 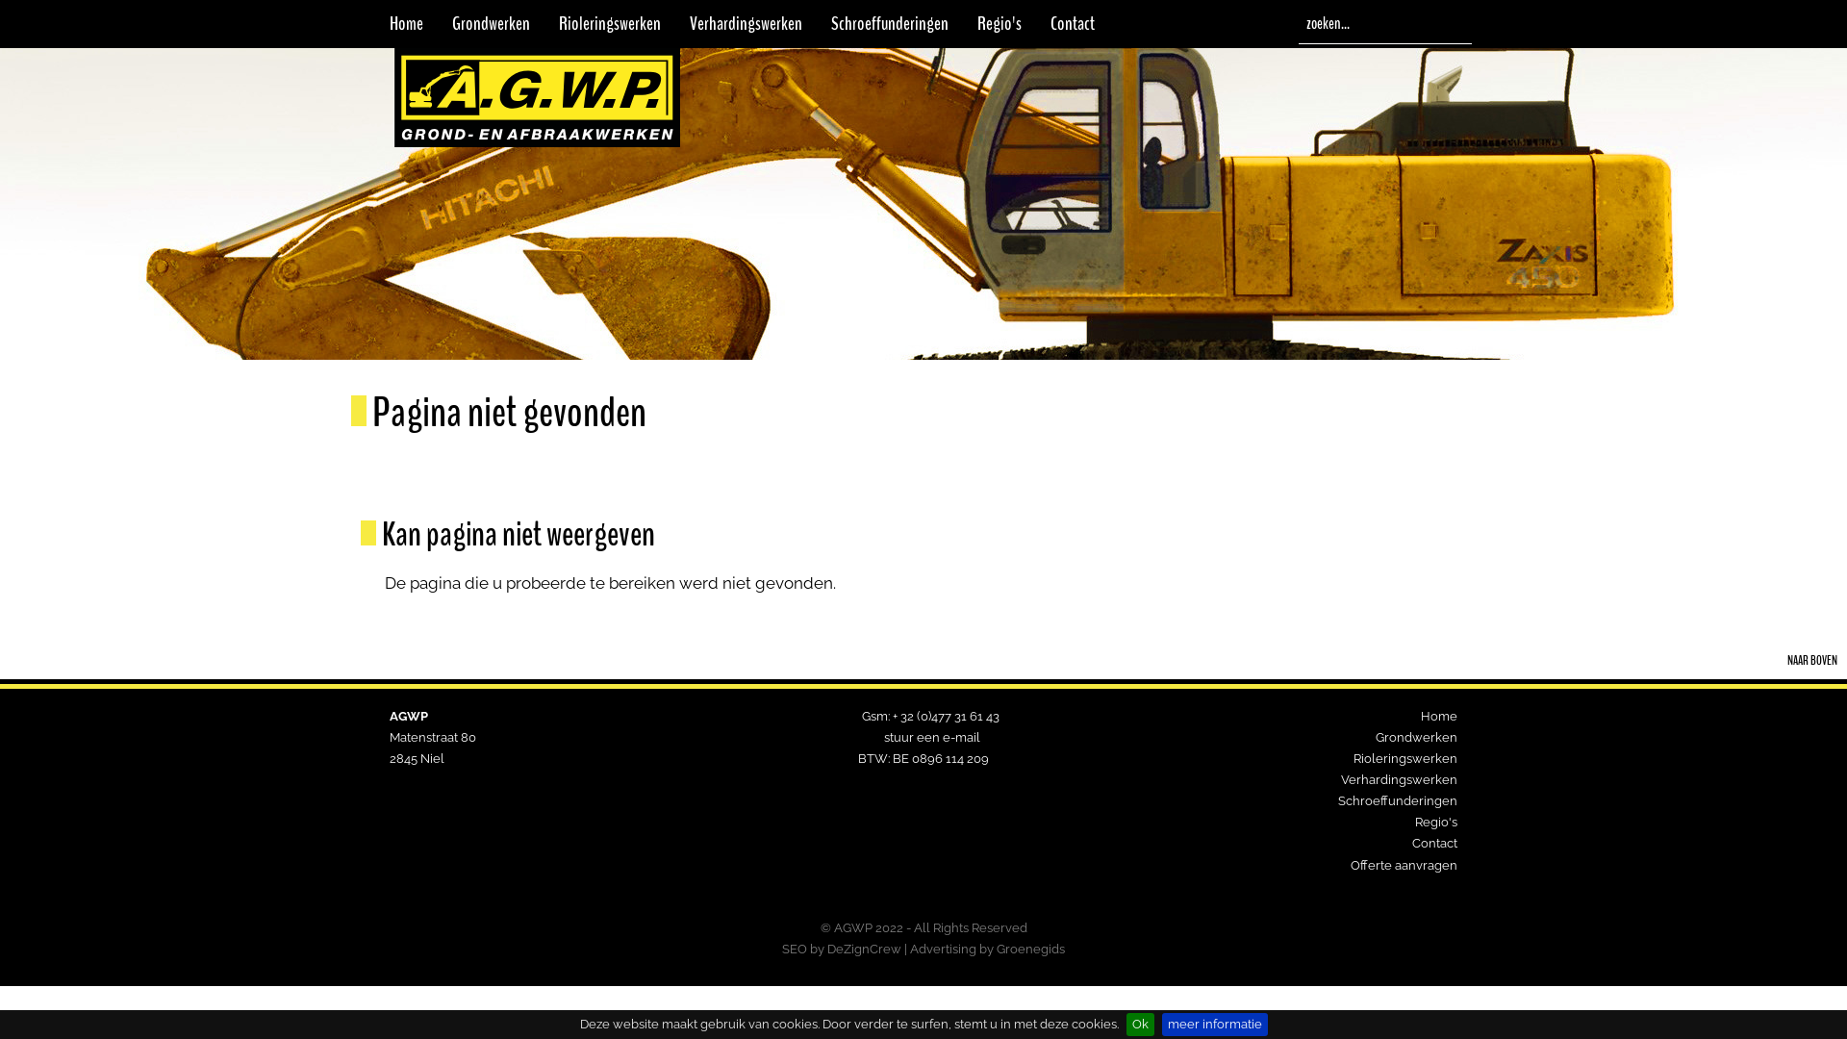 What do you see at coordinates (1462, 21) in the screenshot?
I see `Verzenden` at bounding box center [1462, 21].